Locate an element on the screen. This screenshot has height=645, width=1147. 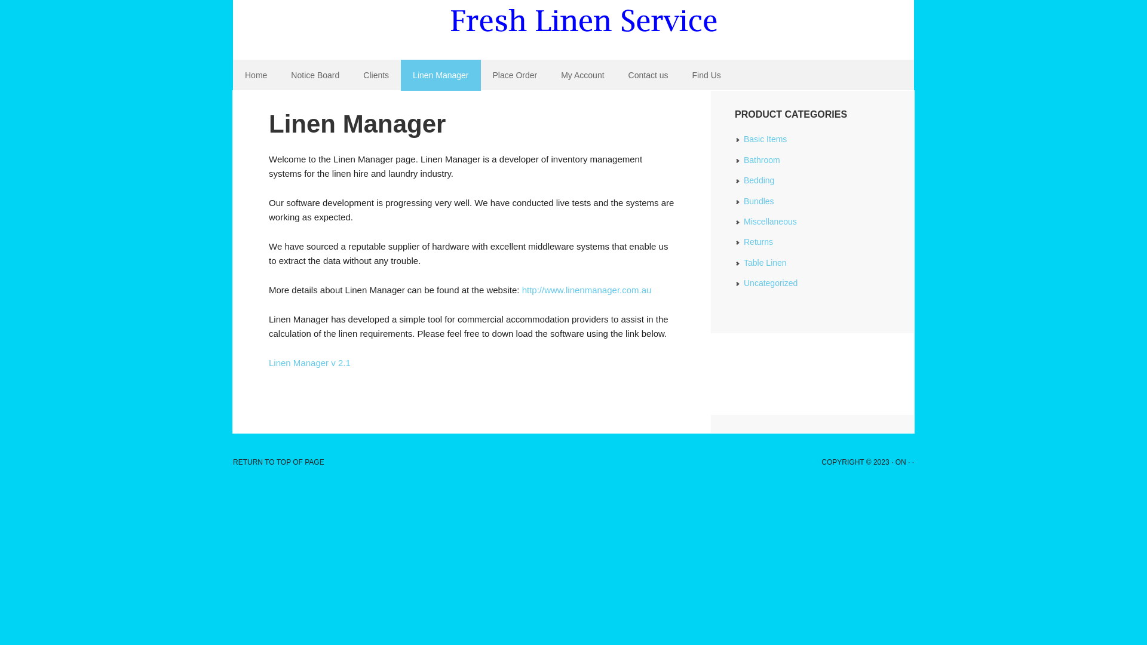
Bathroom is located at coordinates (762, 160).